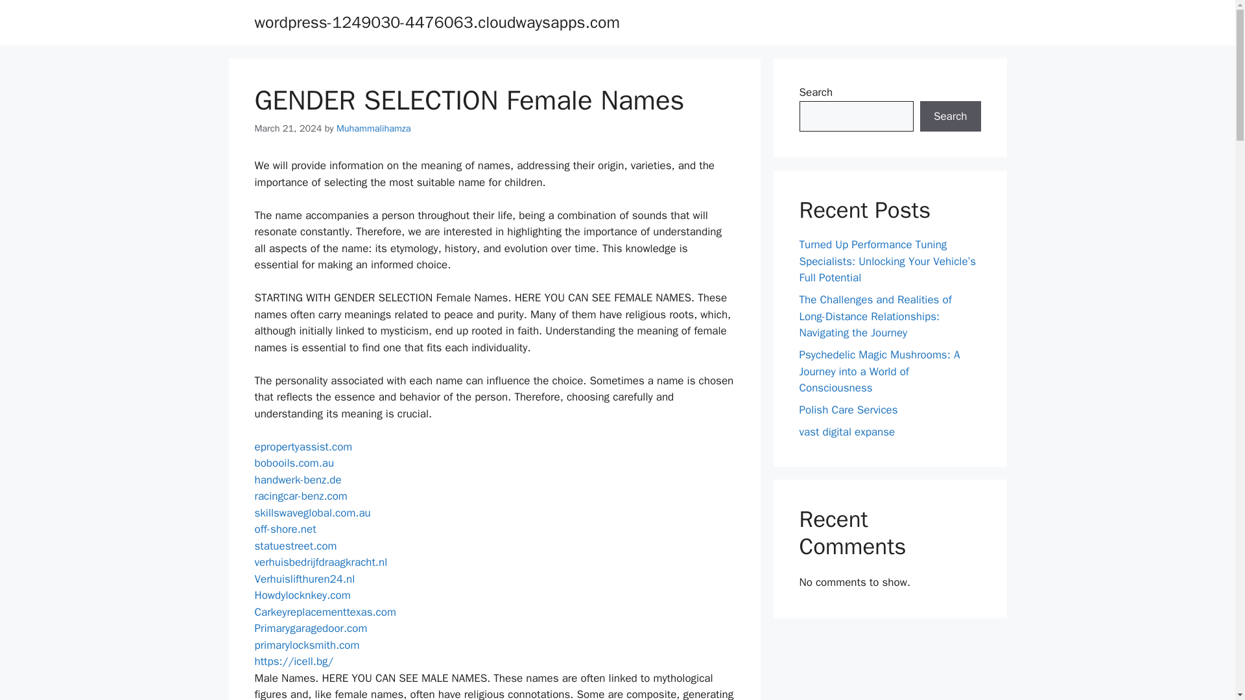 This screenshot has width=1245, height=700. Describe the element at coordinates (303, 447) in the screenshot. I see `epropertyassist.com` at that location.